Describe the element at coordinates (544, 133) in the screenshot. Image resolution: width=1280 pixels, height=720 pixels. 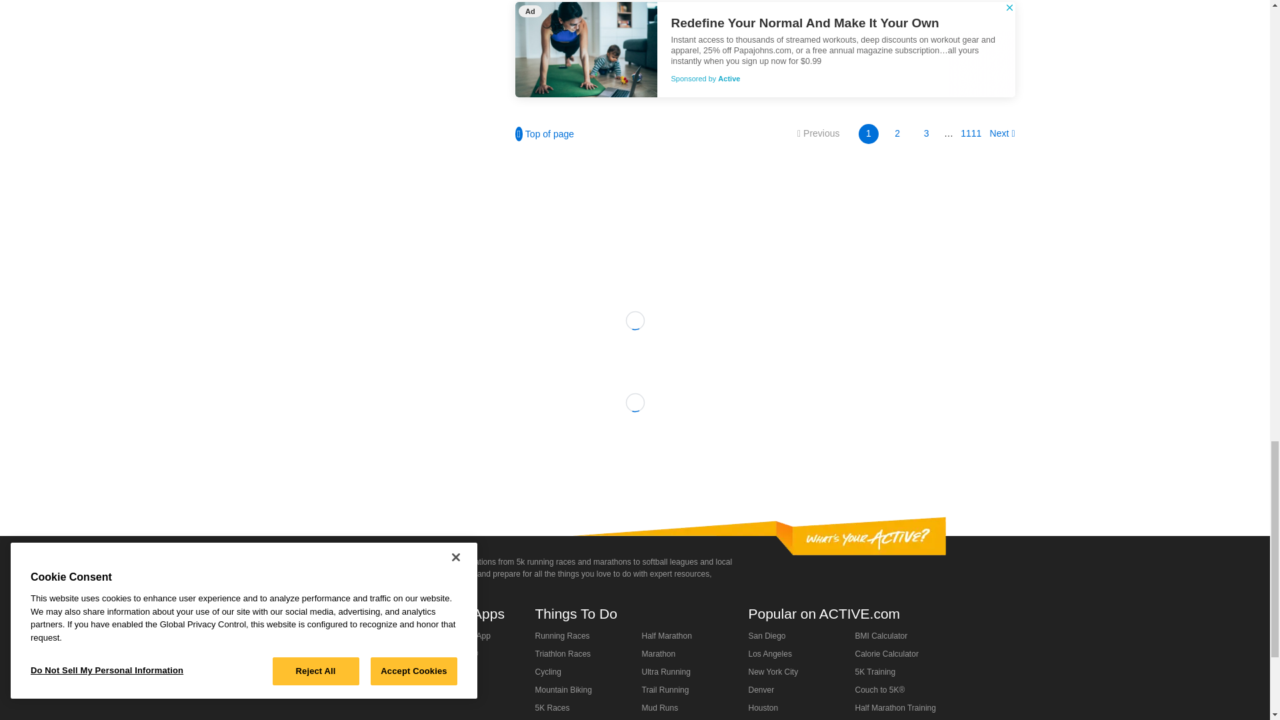
I see `Top of page` at that location.